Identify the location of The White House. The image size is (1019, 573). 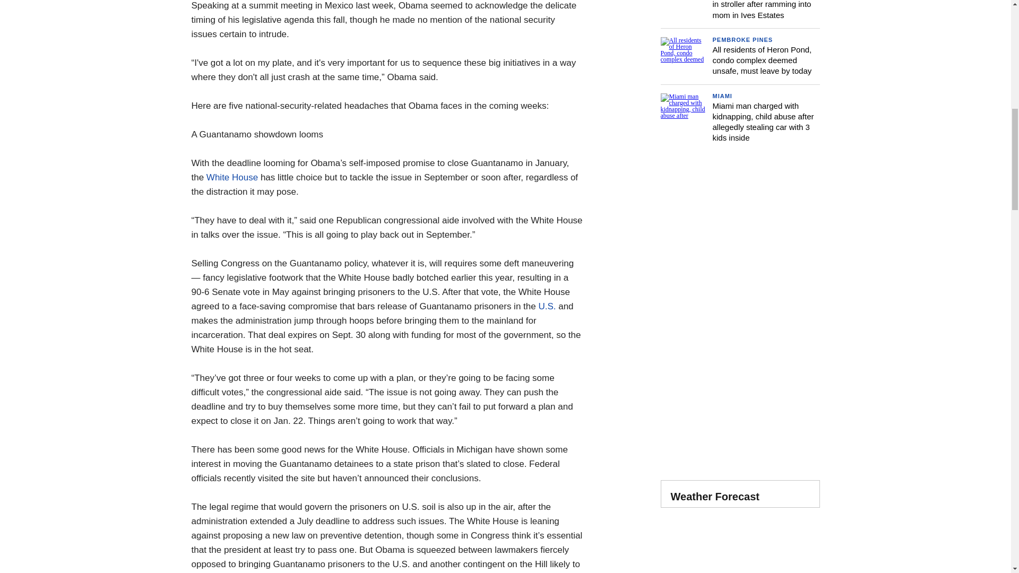
(232, 177).